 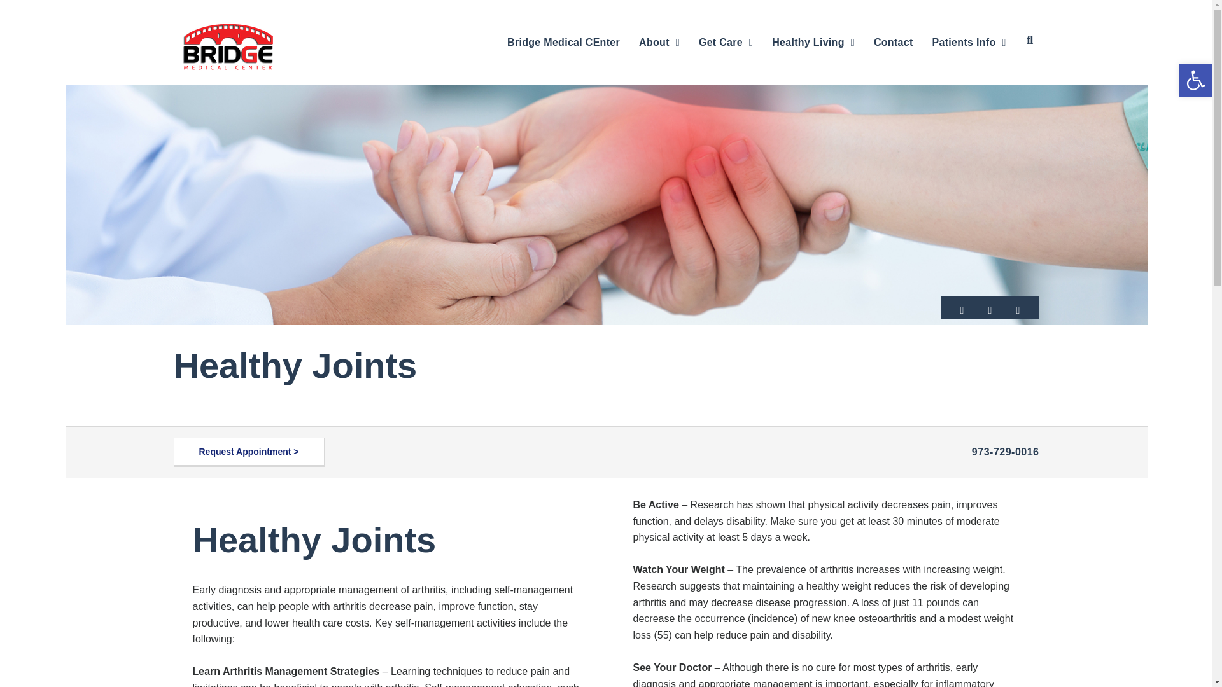 What do you see at coordinates (969, 42) in the screenshot?
I see `Patients Info` at bounding box center [969, 42].